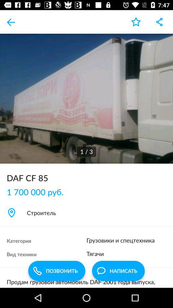 This screenshot has height=308, width=173. Describe the element at coordinates (86, 178) in the screenshot. I see `launch the icon above 1 700 000 item` at that location.